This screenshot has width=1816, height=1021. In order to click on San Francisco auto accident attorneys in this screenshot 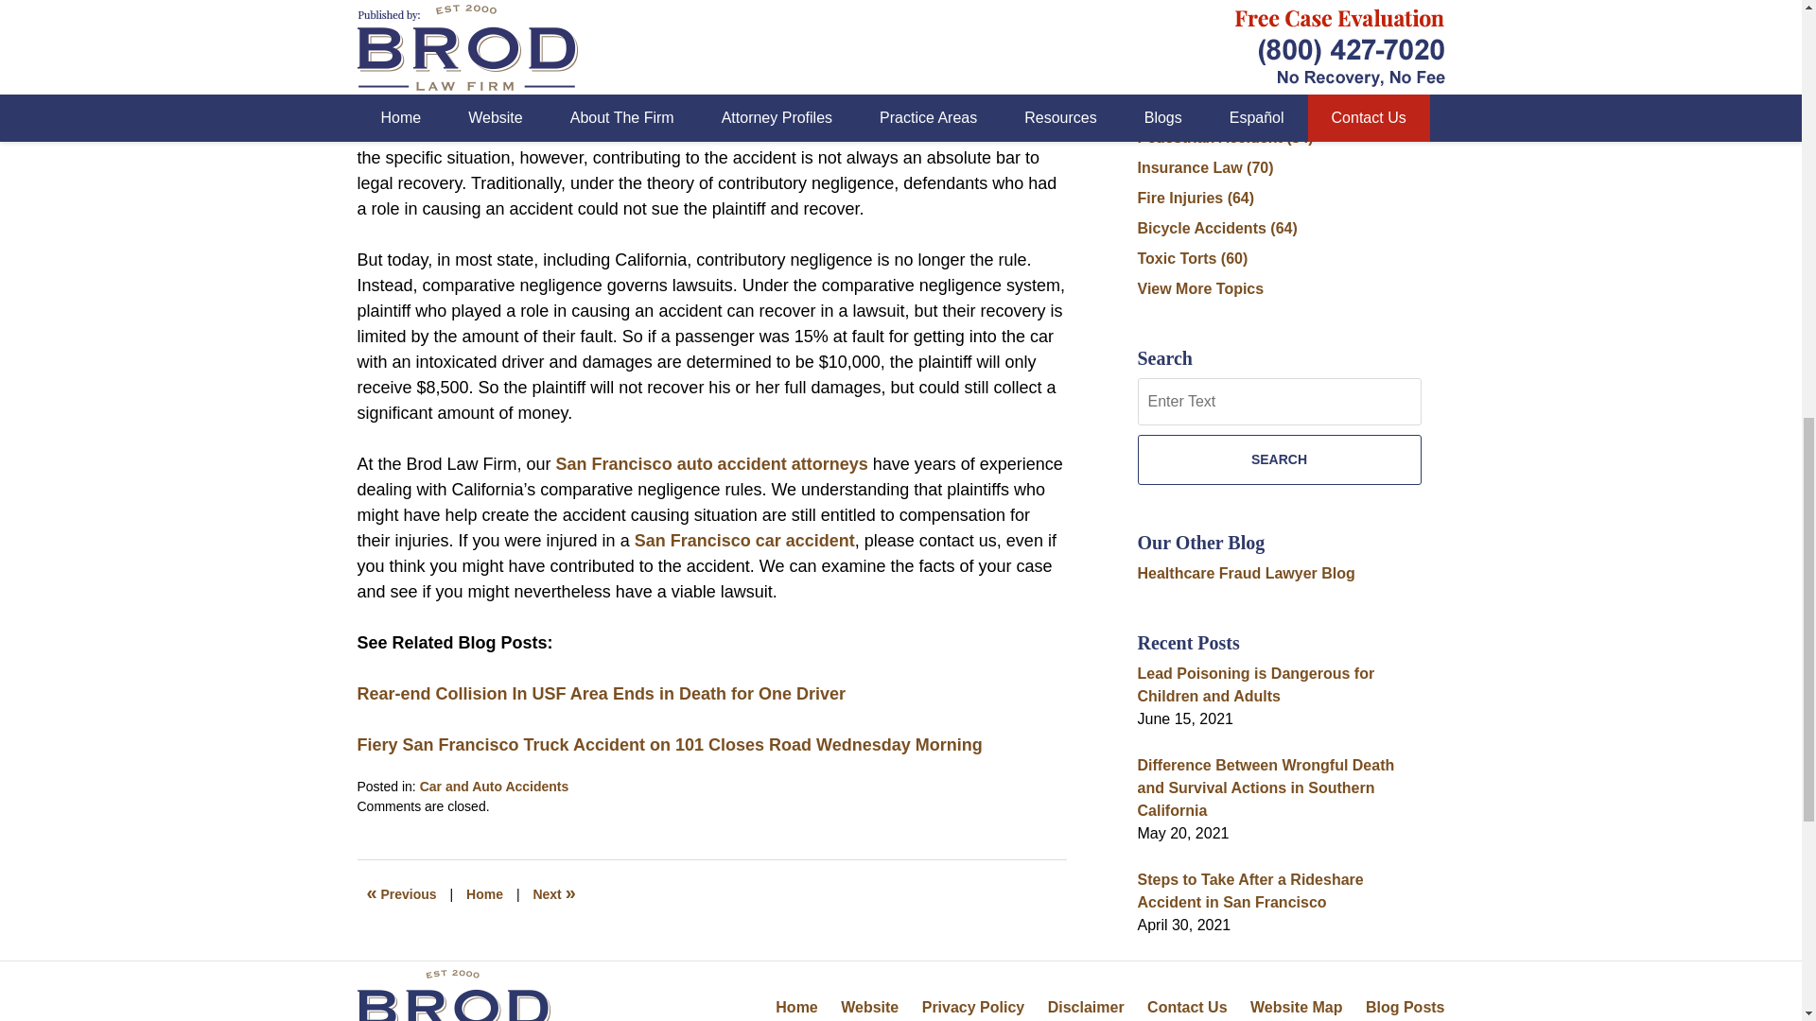, I will do `click(711, 463)`.